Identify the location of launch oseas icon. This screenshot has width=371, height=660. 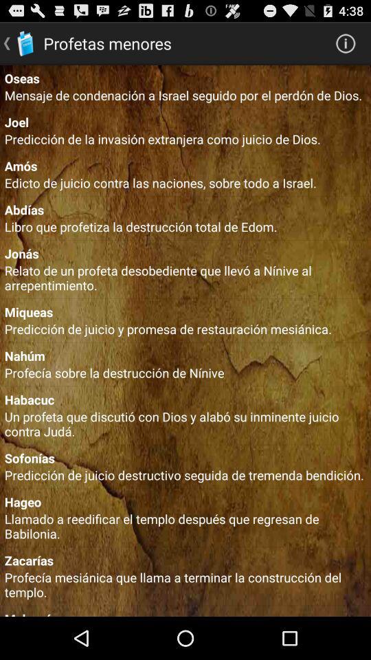
(185, 78).